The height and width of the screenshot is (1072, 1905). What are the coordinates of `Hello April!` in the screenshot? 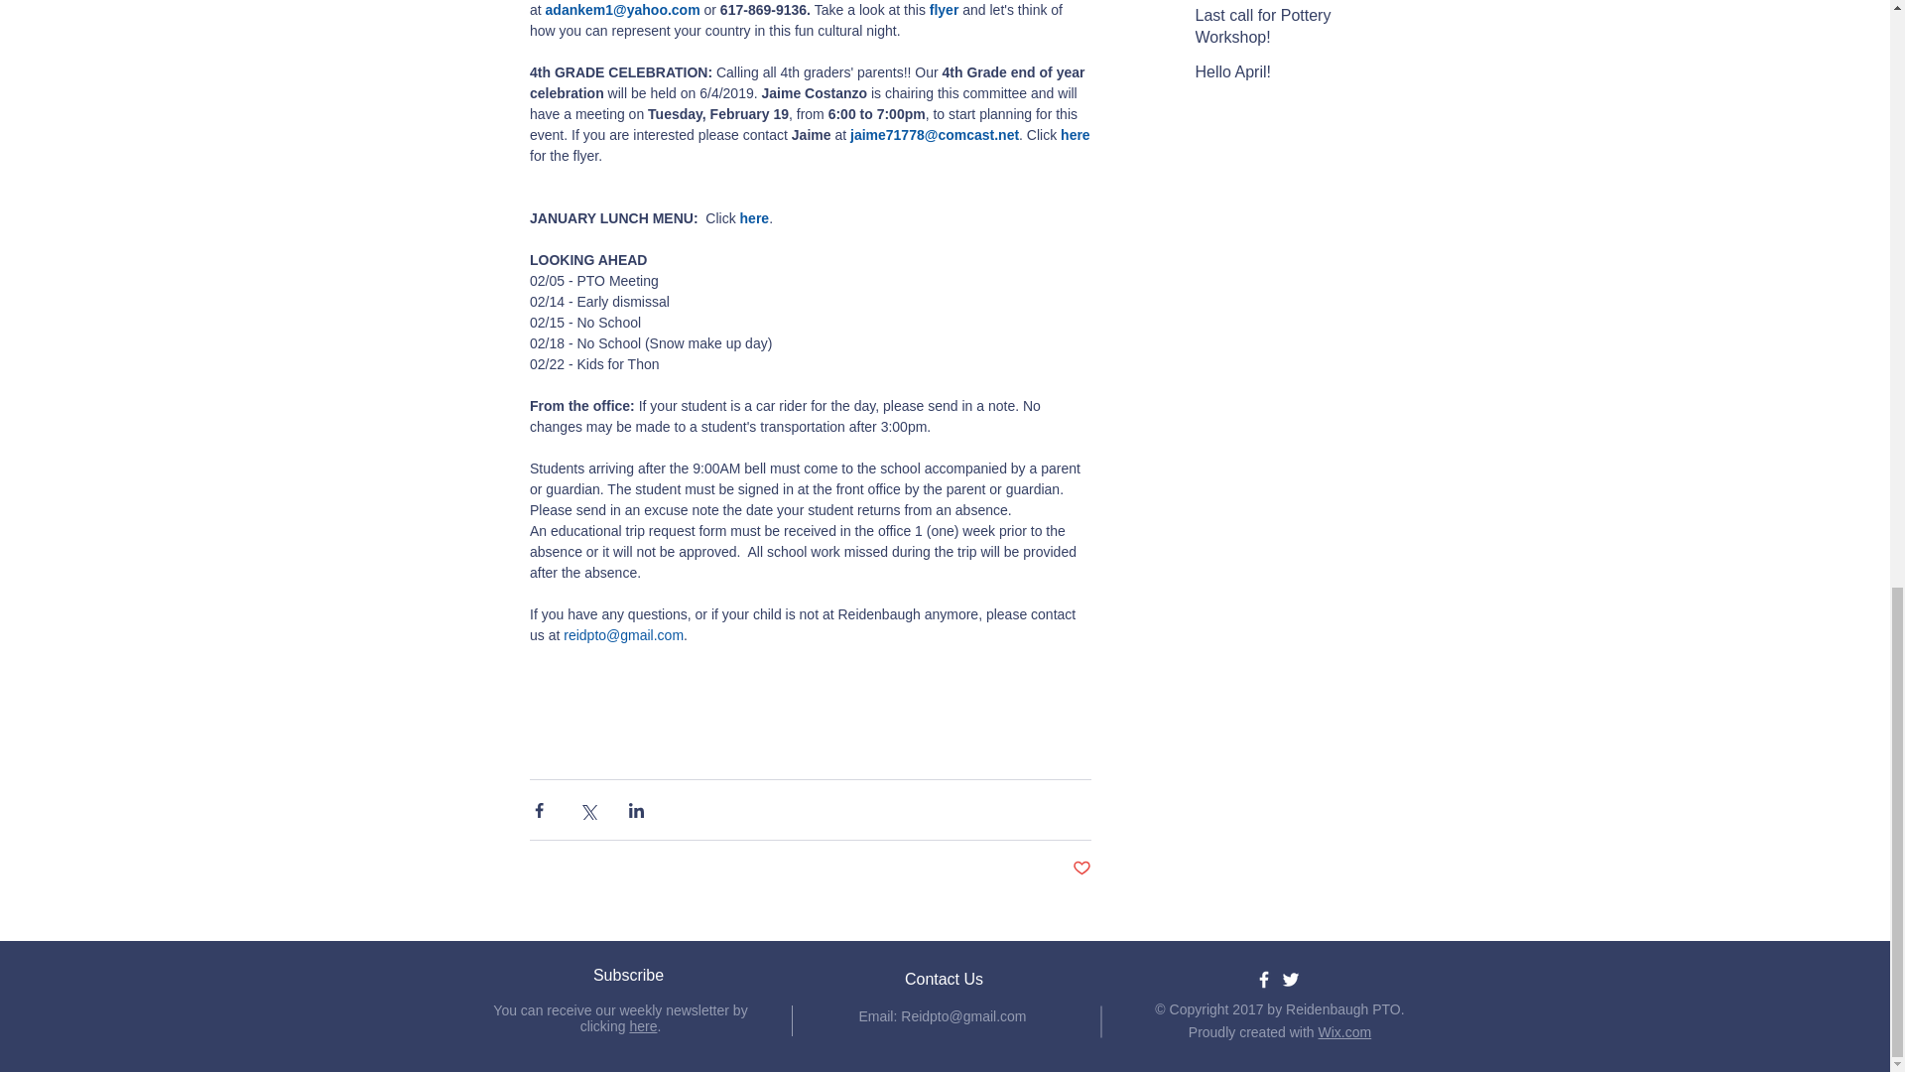 It's located at (1284, 75).